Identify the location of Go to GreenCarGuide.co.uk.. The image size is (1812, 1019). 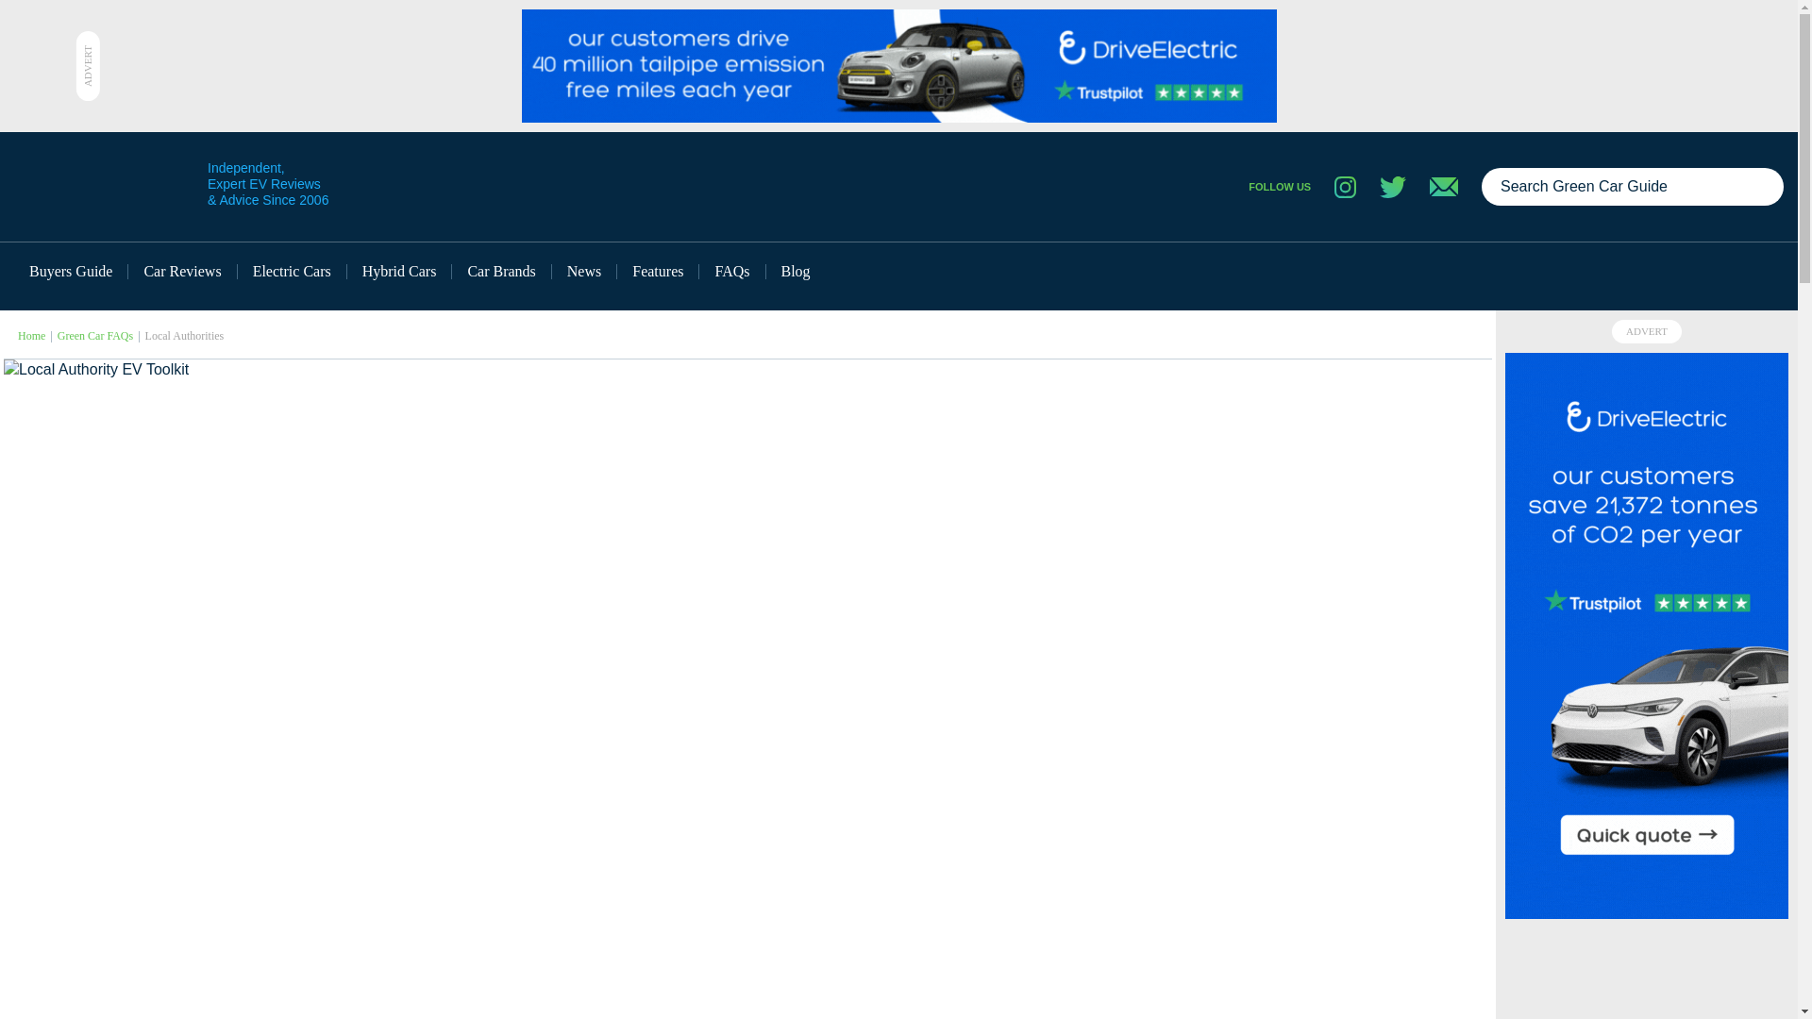
(32, 335).